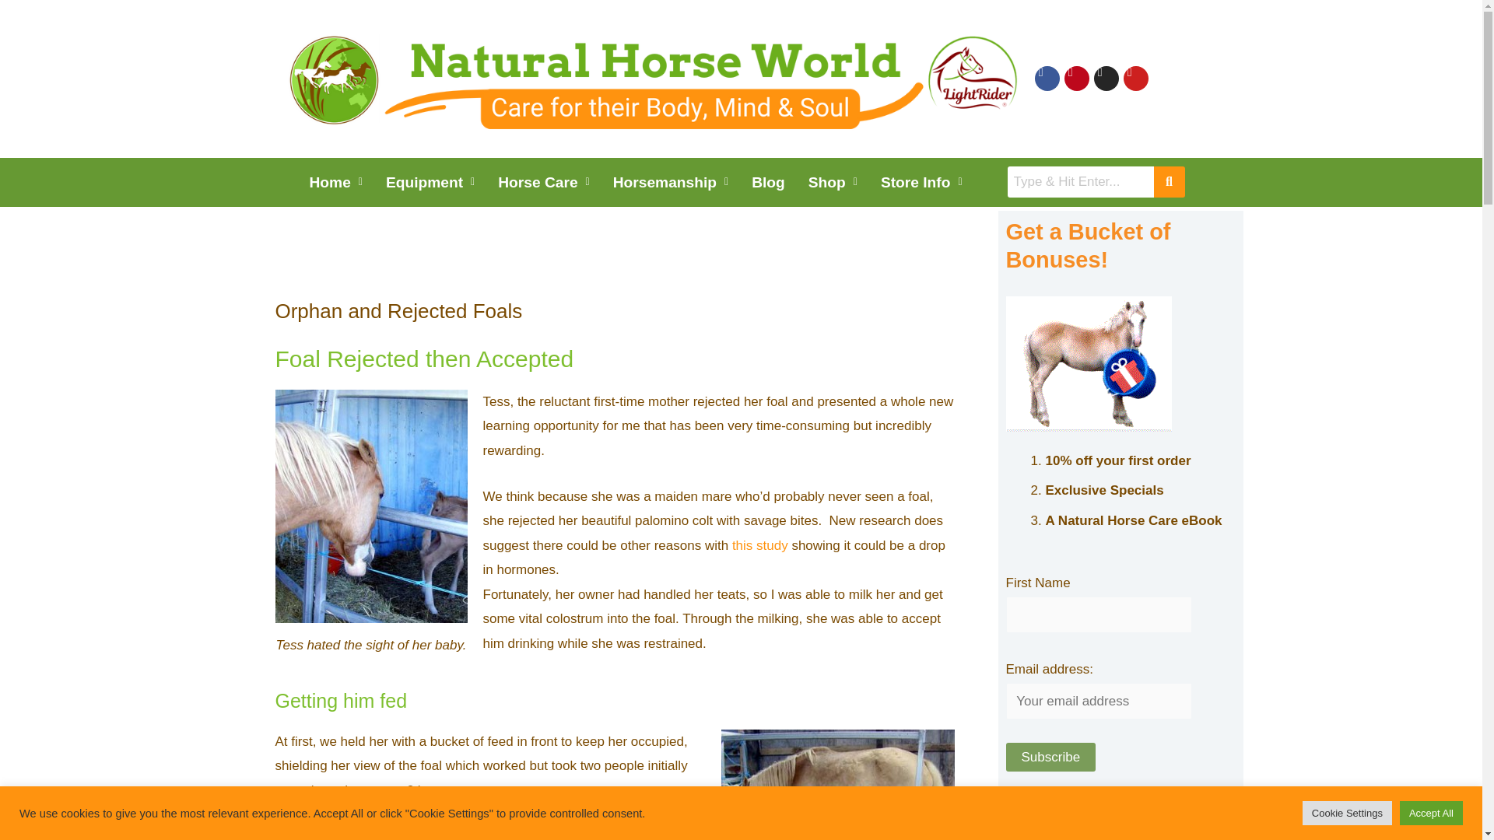 This screenshot has width=1494, height=840. Describe the element at coordinates (430, 182) in the screenshot. I see `Equipment` at that location.